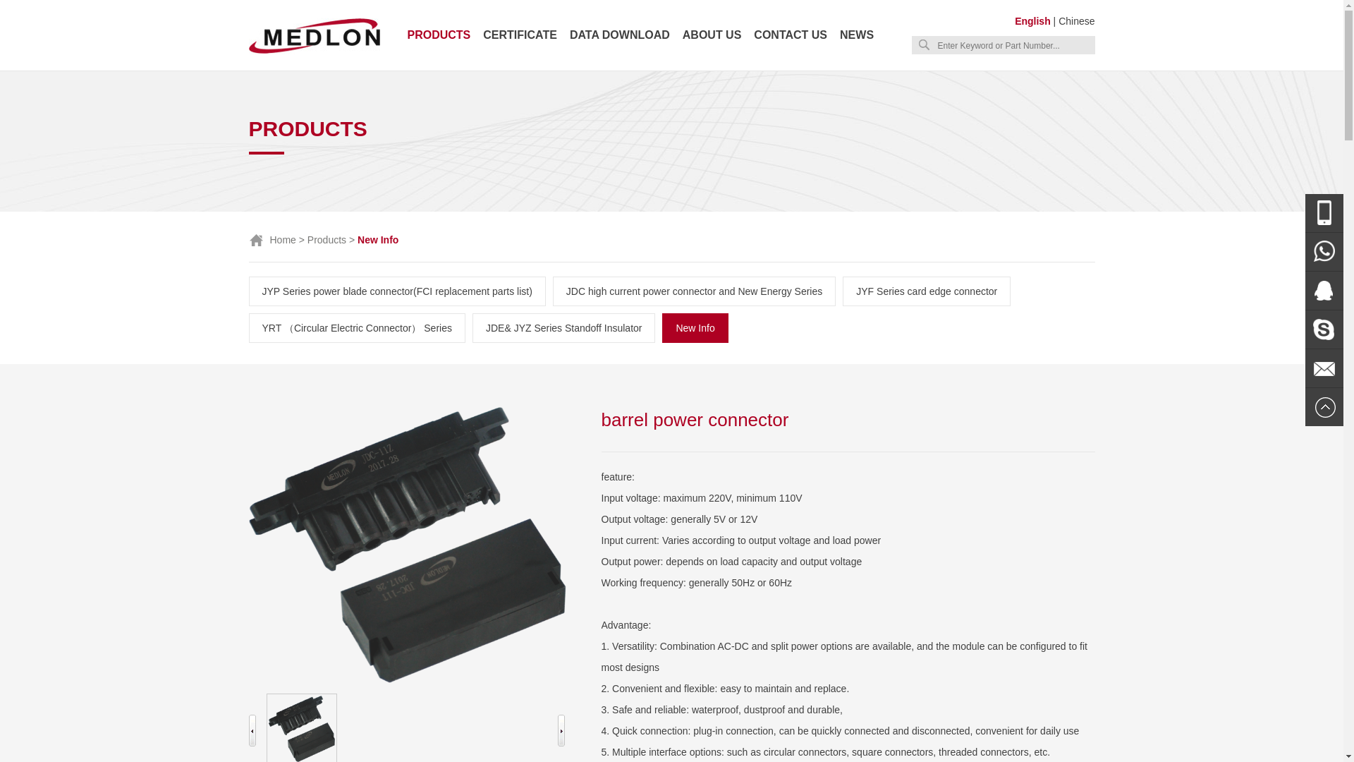 The width and height of the screenshot is (1354, 762). I want to click on Chinese, so click(1076, 20).